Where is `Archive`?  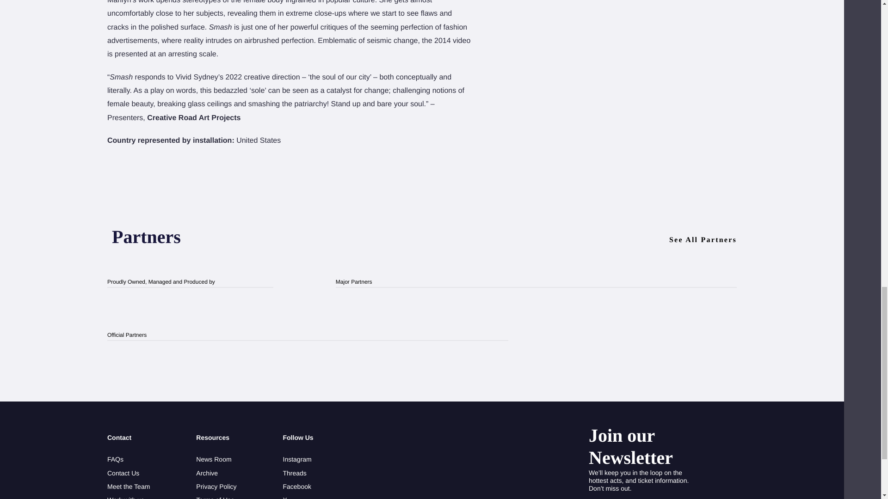 Archive is located at coordinates (216, 472).